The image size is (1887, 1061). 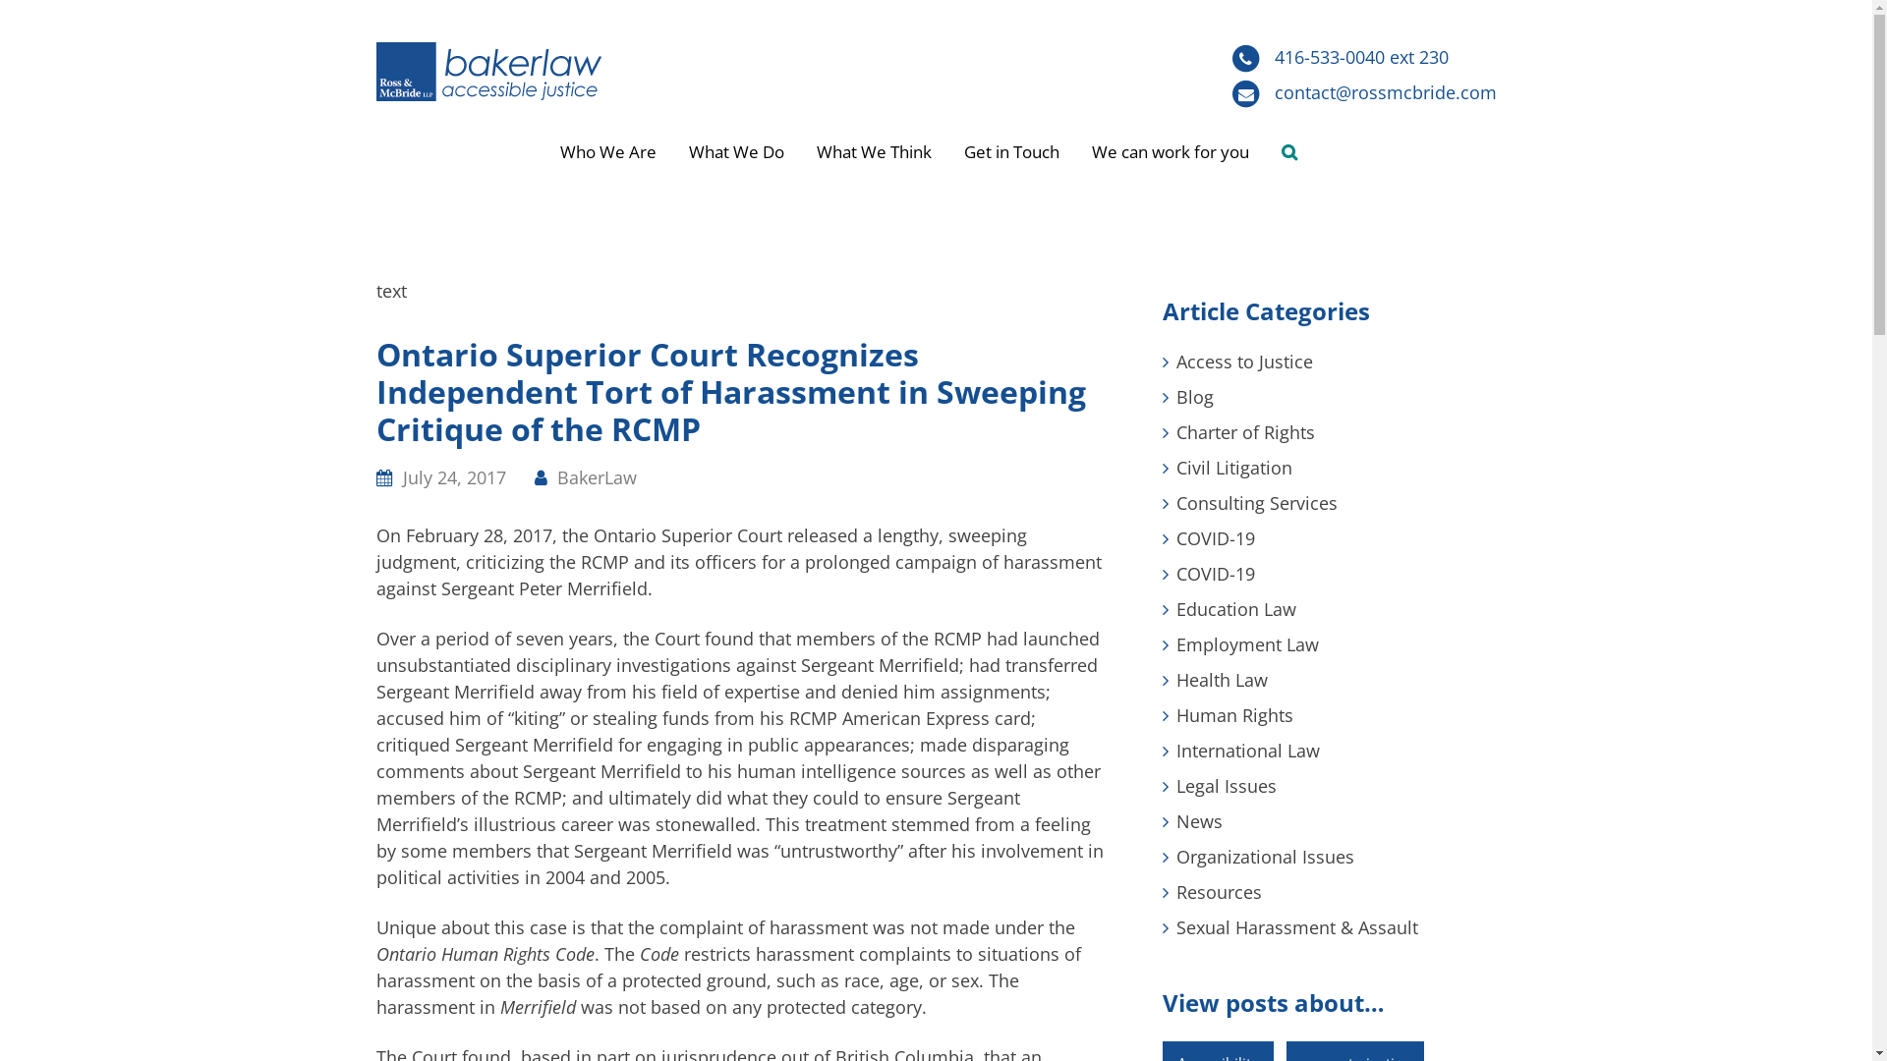 I want to click on Organizational Issues, so click(x=1264, y=857).